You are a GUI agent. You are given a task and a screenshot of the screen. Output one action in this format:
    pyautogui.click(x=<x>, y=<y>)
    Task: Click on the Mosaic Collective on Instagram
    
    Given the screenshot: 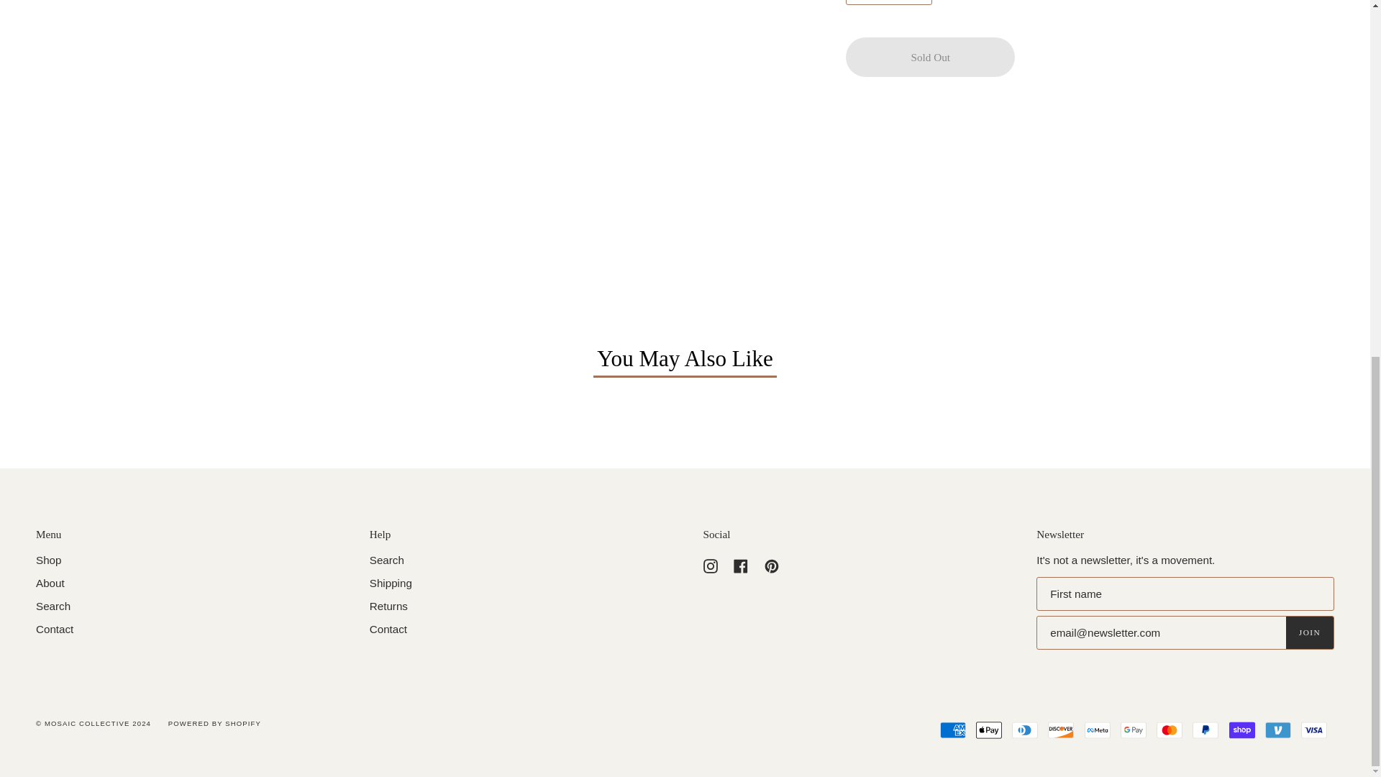 What is the action you would take?
    pyautogui.click(x=711, y=564)
    